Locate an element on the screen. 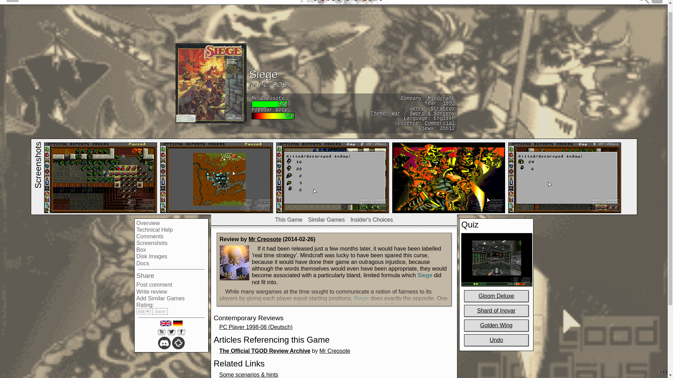 This screenshot has width=673, height=378. Matrix is located at coordinates (178, 343).